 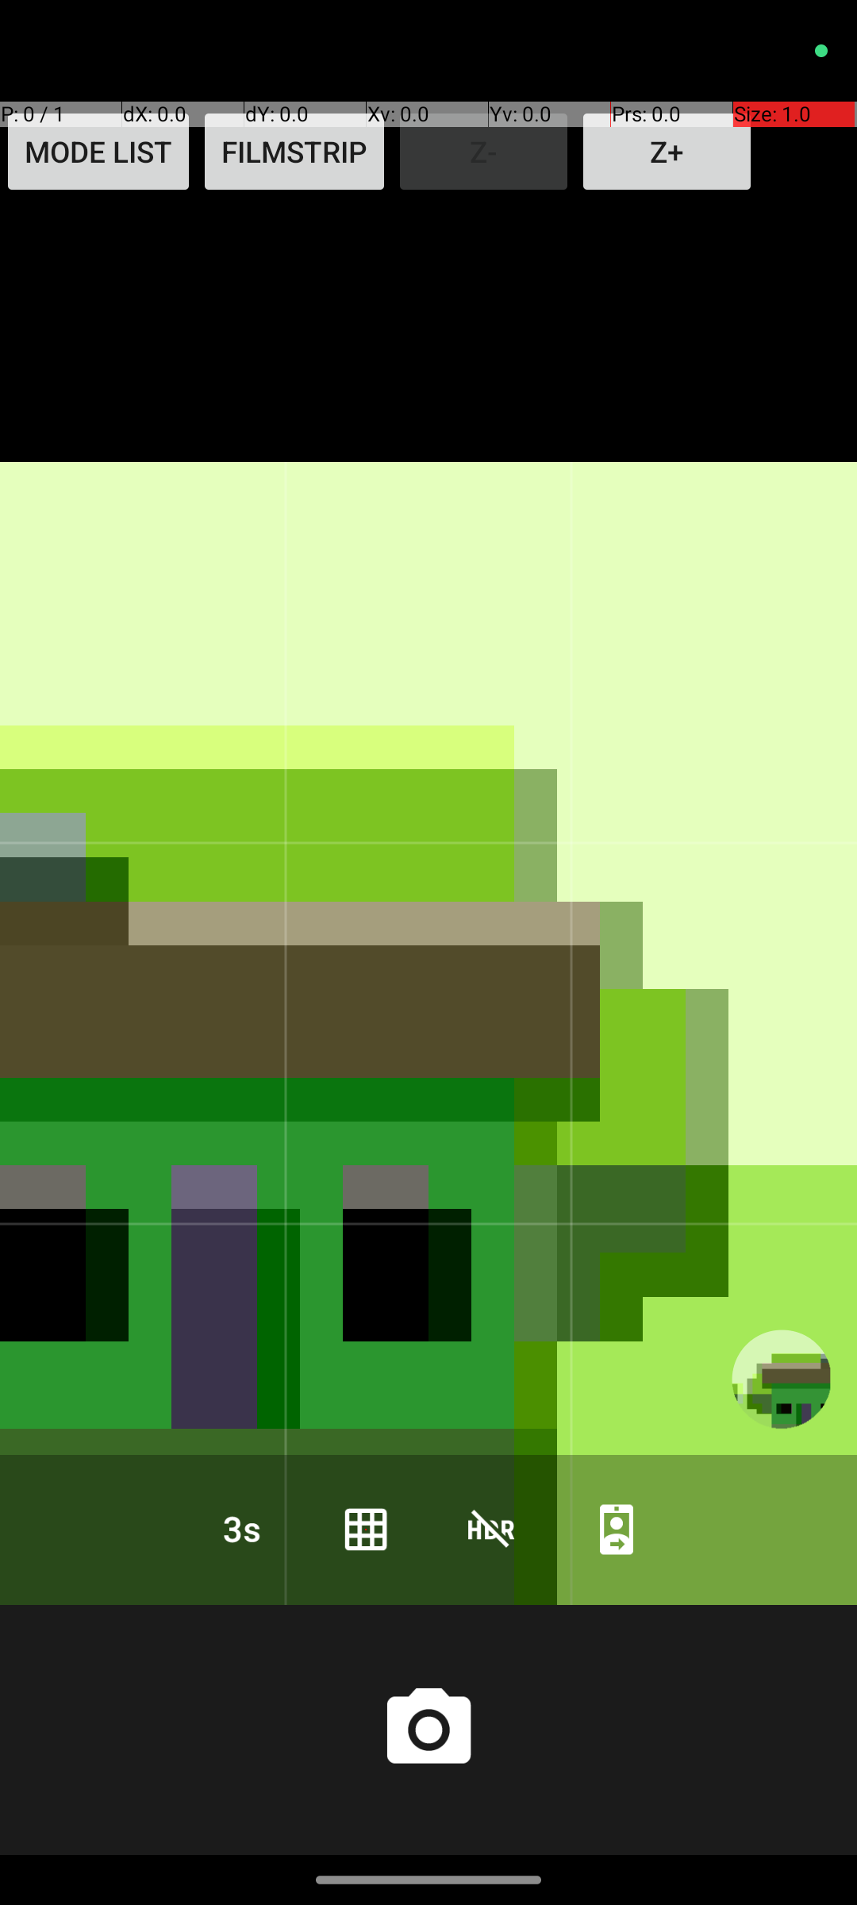 I want to click on Grid lines on, so click(x=366, y=1529).